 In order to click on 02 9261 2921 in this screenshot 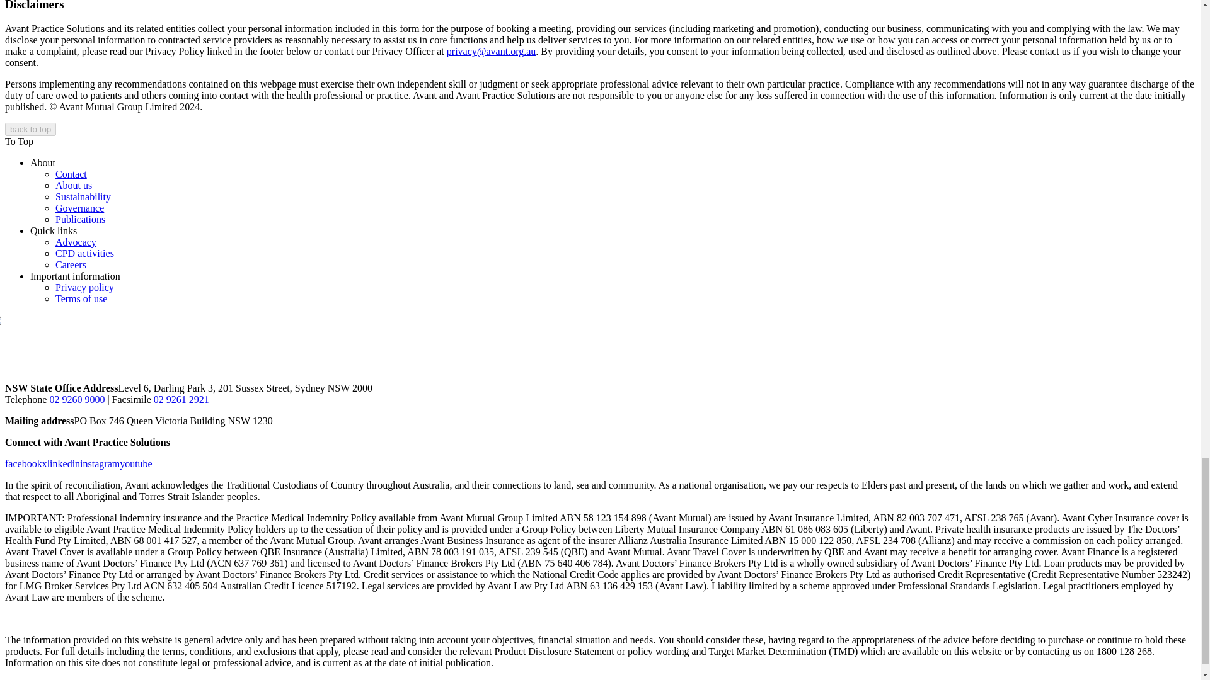, I will do `click(181, 399)`.